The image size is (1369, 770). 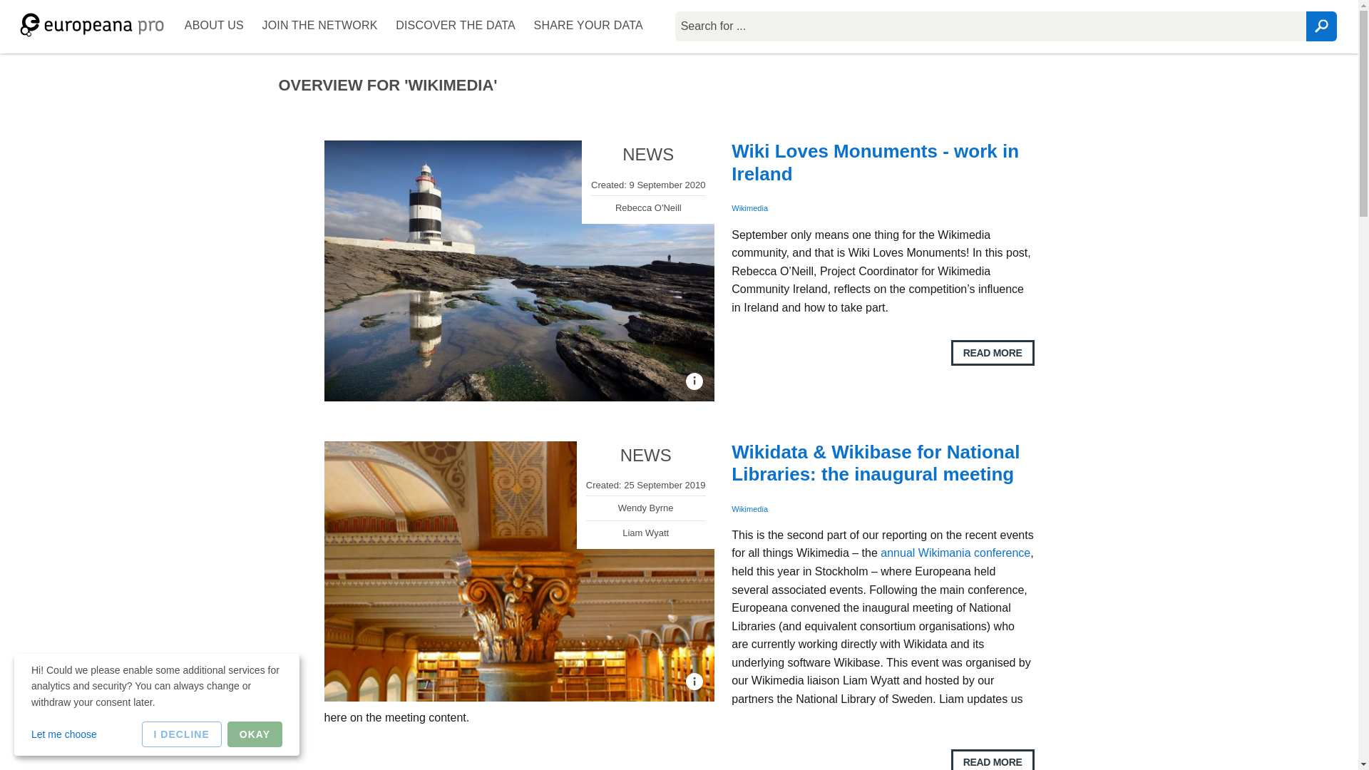 I want to click on Discover the data, so click(x=455, y=26).